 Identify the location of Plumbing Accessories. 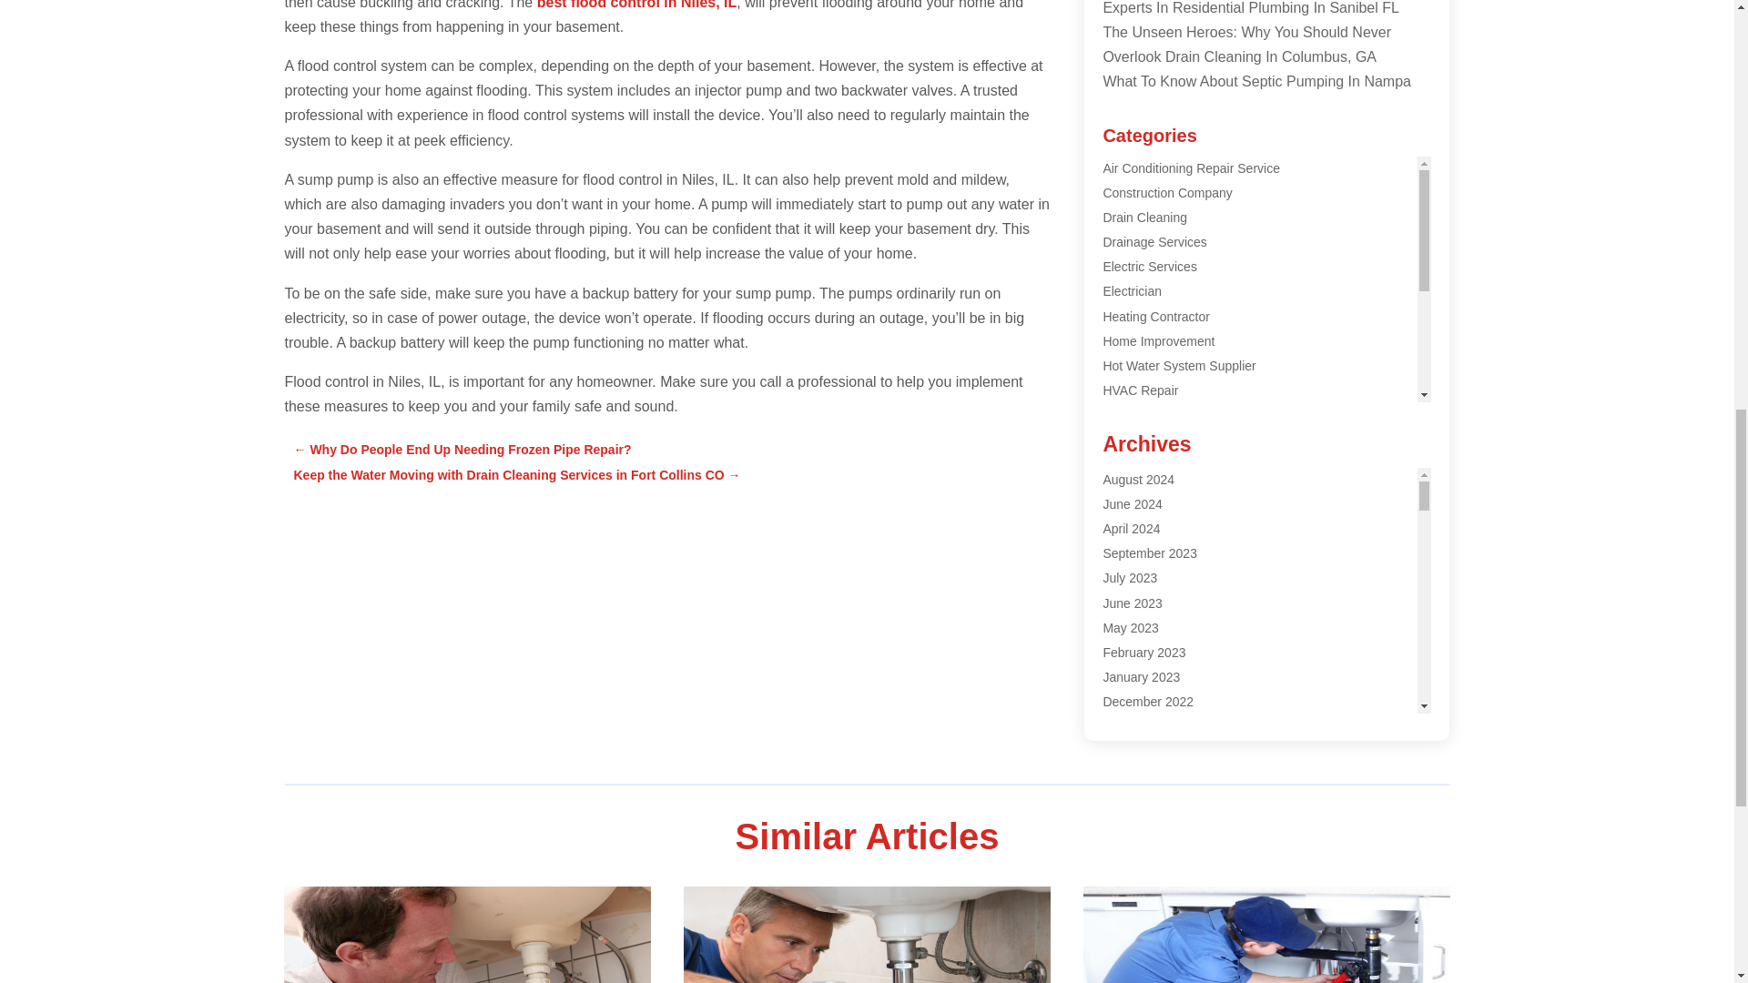
(1164, 465).